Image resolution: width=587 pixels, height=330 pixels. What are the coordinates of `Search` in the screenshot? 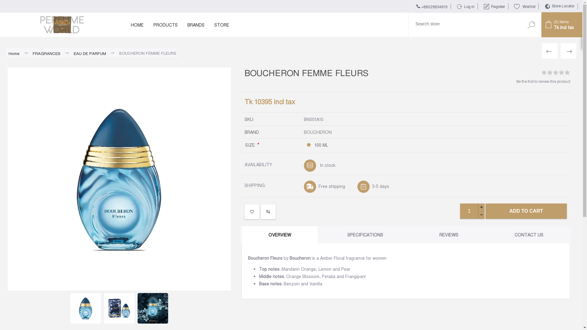 It's located at (533, 24).